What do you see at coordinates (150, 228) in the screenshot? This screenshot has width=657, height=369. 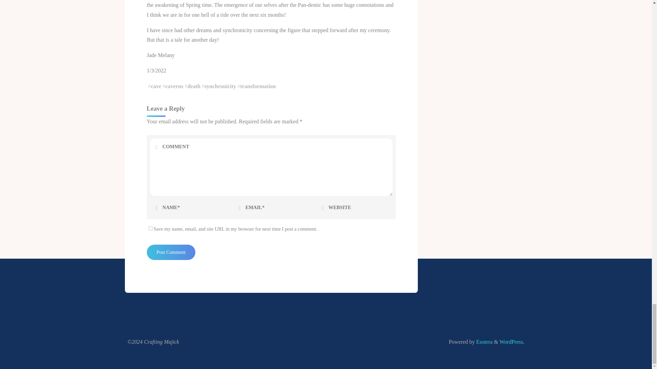 I see `yes` at bounding box center [150, 228].